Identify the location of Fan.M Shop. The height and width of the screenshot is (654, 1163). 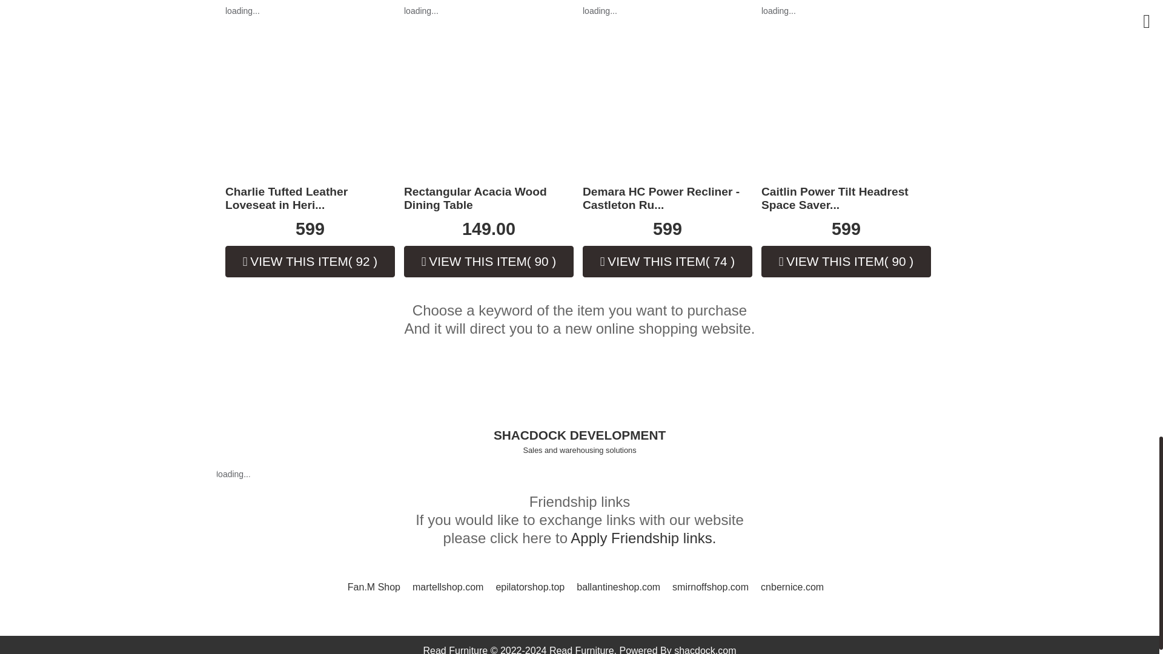
(374, 587).